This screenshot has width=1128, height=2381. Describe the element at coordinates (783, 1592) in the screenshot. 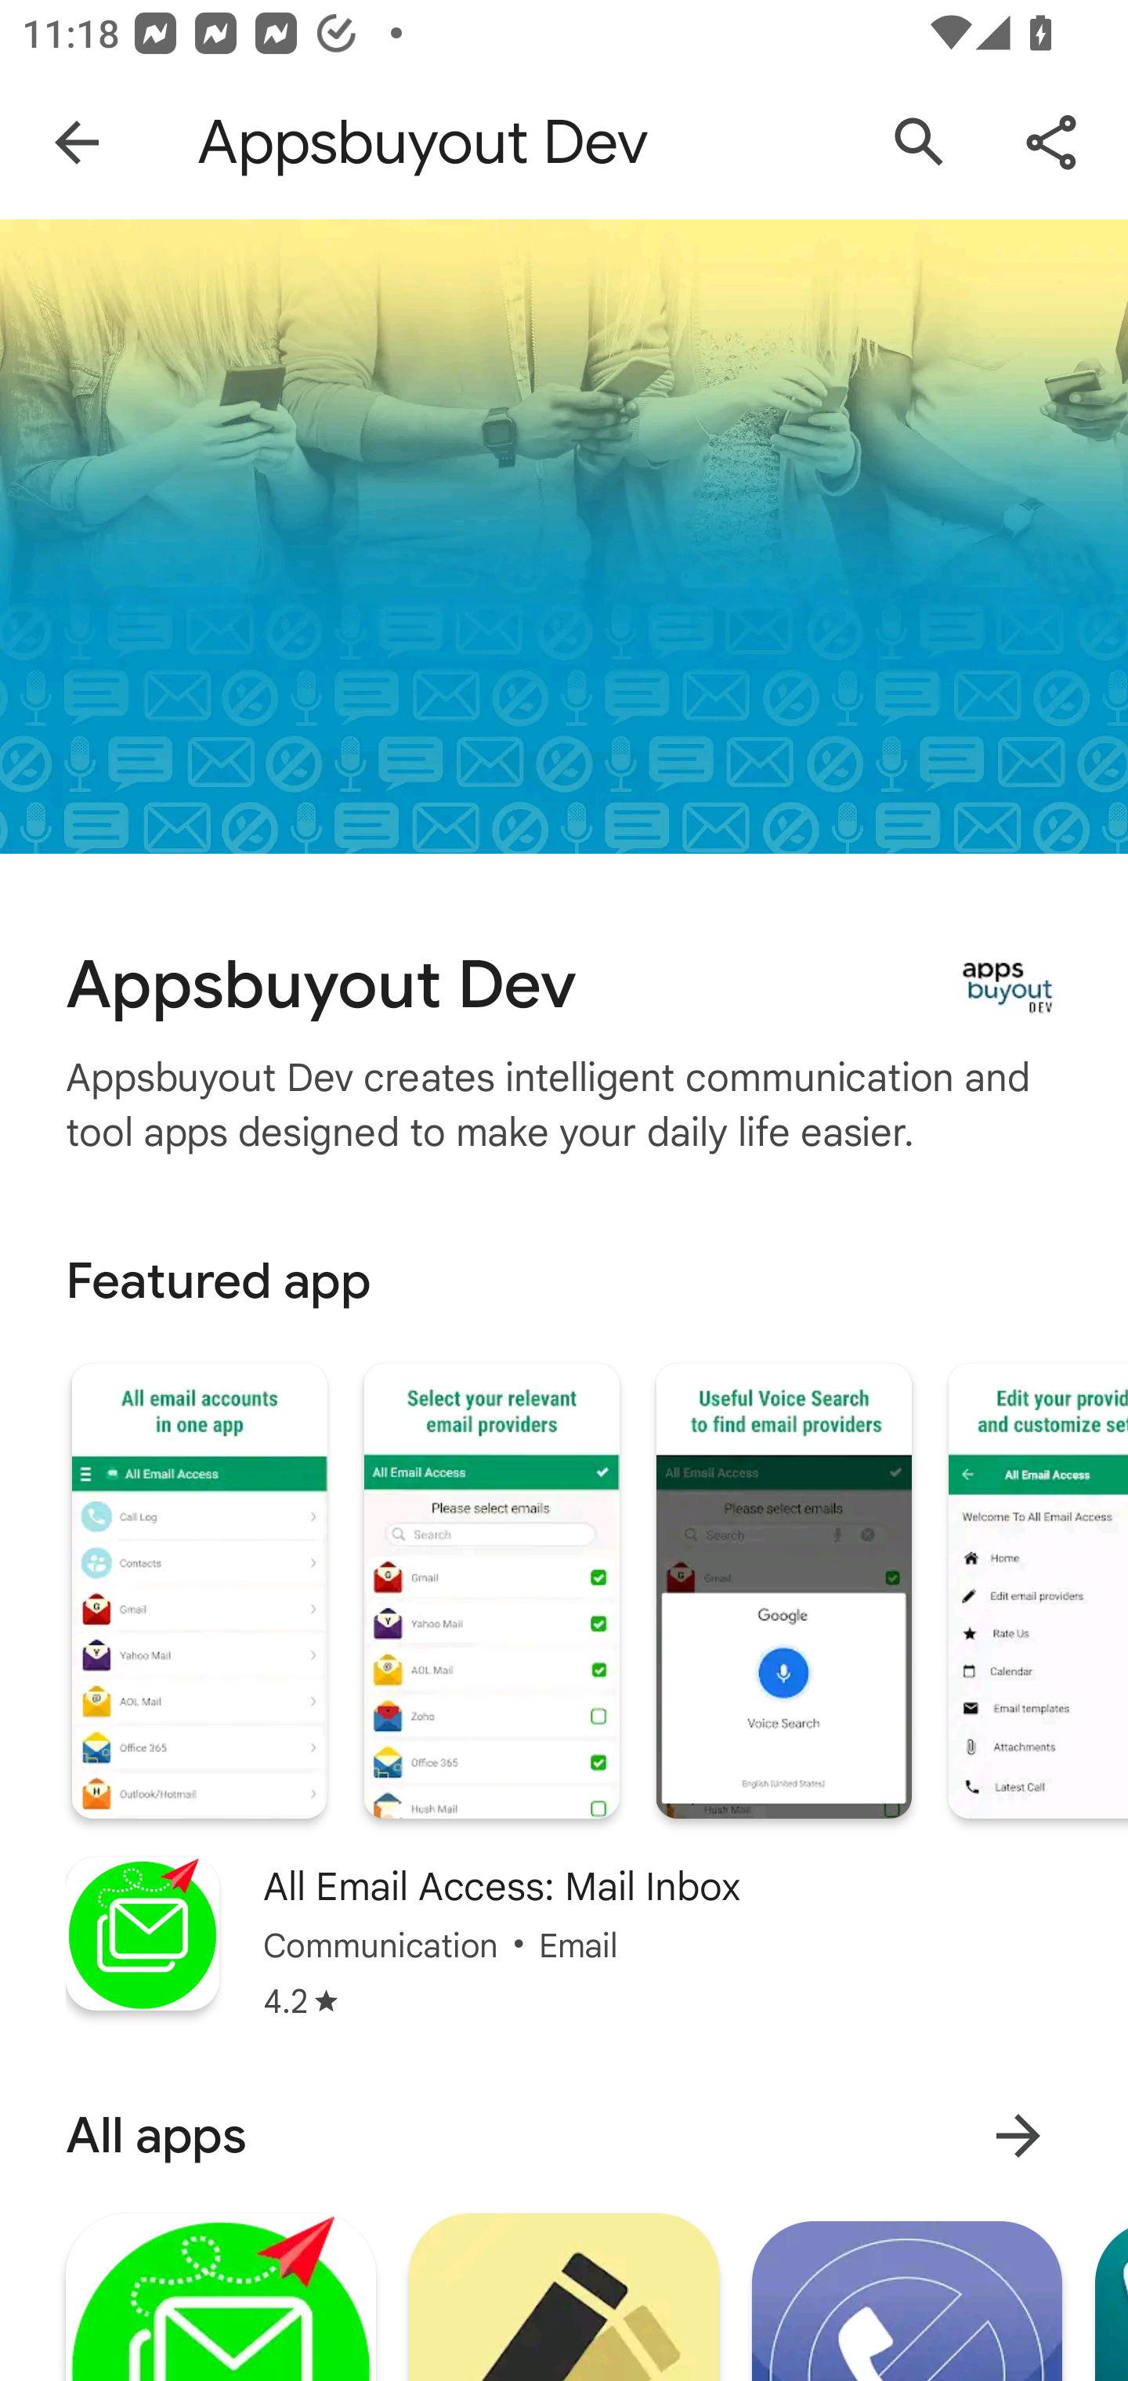

I see `Screenshot "3" of "7"` at that location.